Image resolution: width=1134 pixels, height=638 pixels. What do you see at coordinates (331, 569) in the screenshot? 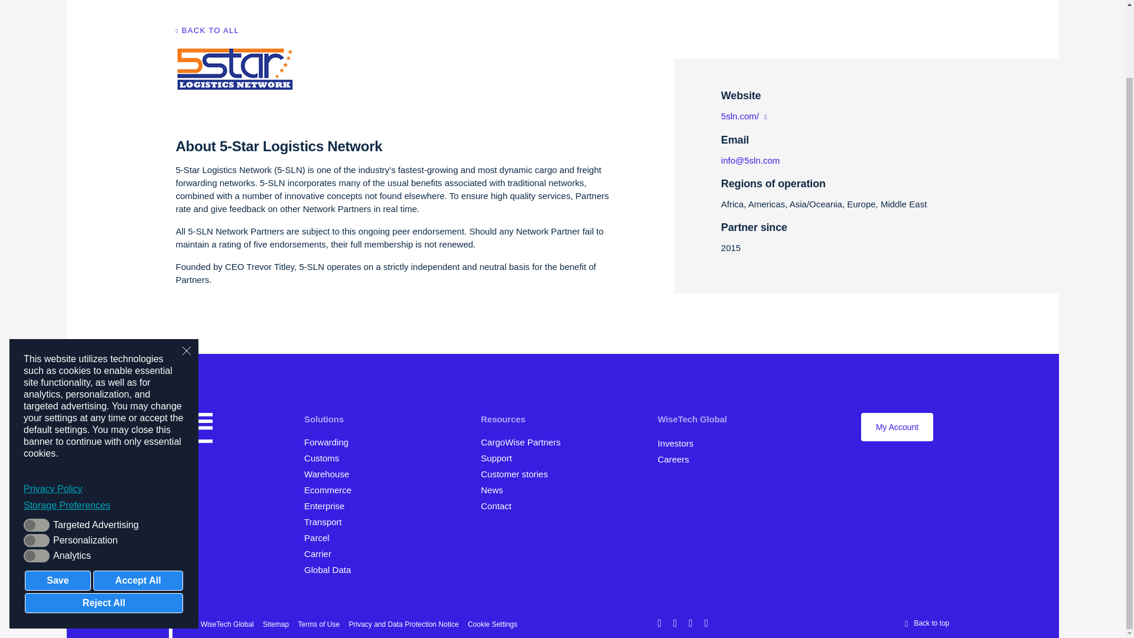
I see `CargoWise Global Data` at bounding box center [331, 569].